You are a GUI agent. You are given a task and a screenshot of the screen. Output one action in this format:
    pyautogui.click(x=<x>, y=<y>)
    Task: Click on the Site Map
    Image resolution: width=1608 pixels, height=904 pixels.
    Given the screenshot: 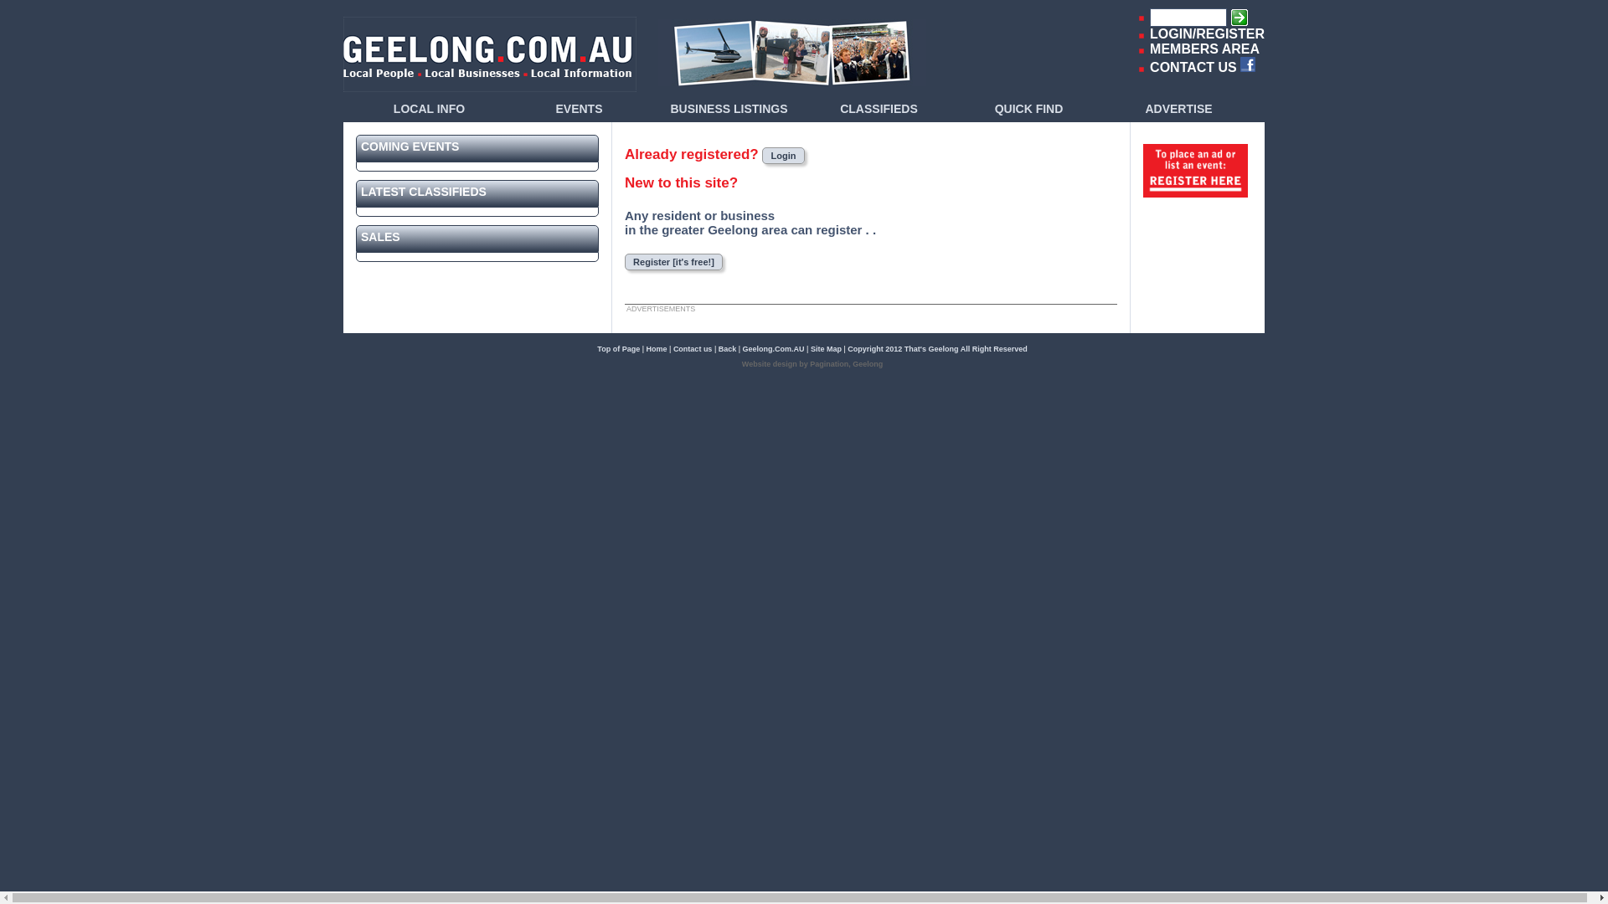 What is the action you would take?
    pyautogui.click(x=826, y=349)
    